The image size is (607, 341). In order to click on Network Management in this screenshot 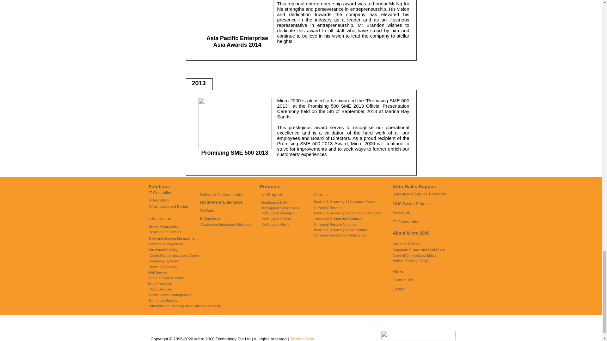, I will do `click(166, 244)`.